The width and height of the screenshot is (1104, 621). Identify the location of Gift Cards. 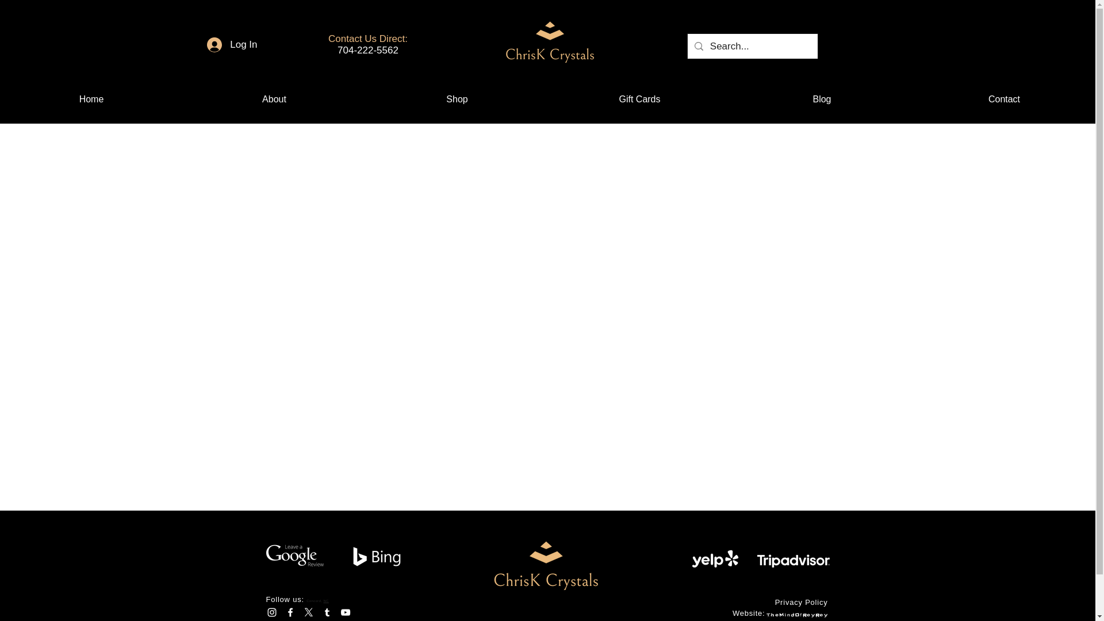
(639, 99).